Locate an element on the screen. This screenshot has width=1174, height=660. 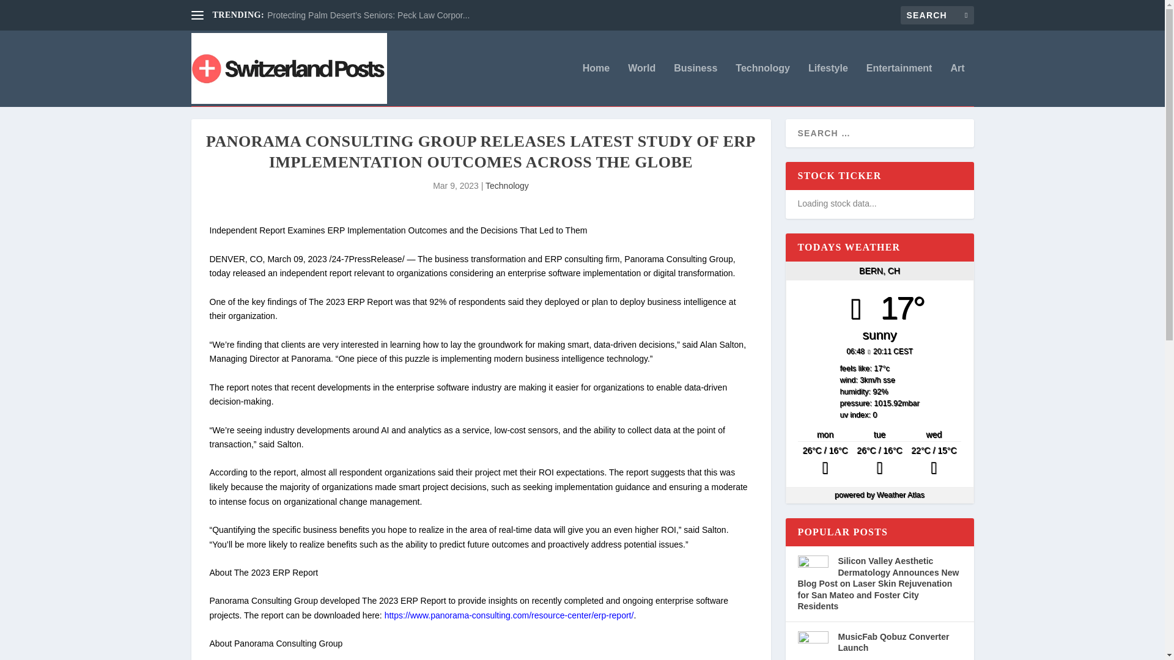
Entertainment is located at coordinates (899, 84).